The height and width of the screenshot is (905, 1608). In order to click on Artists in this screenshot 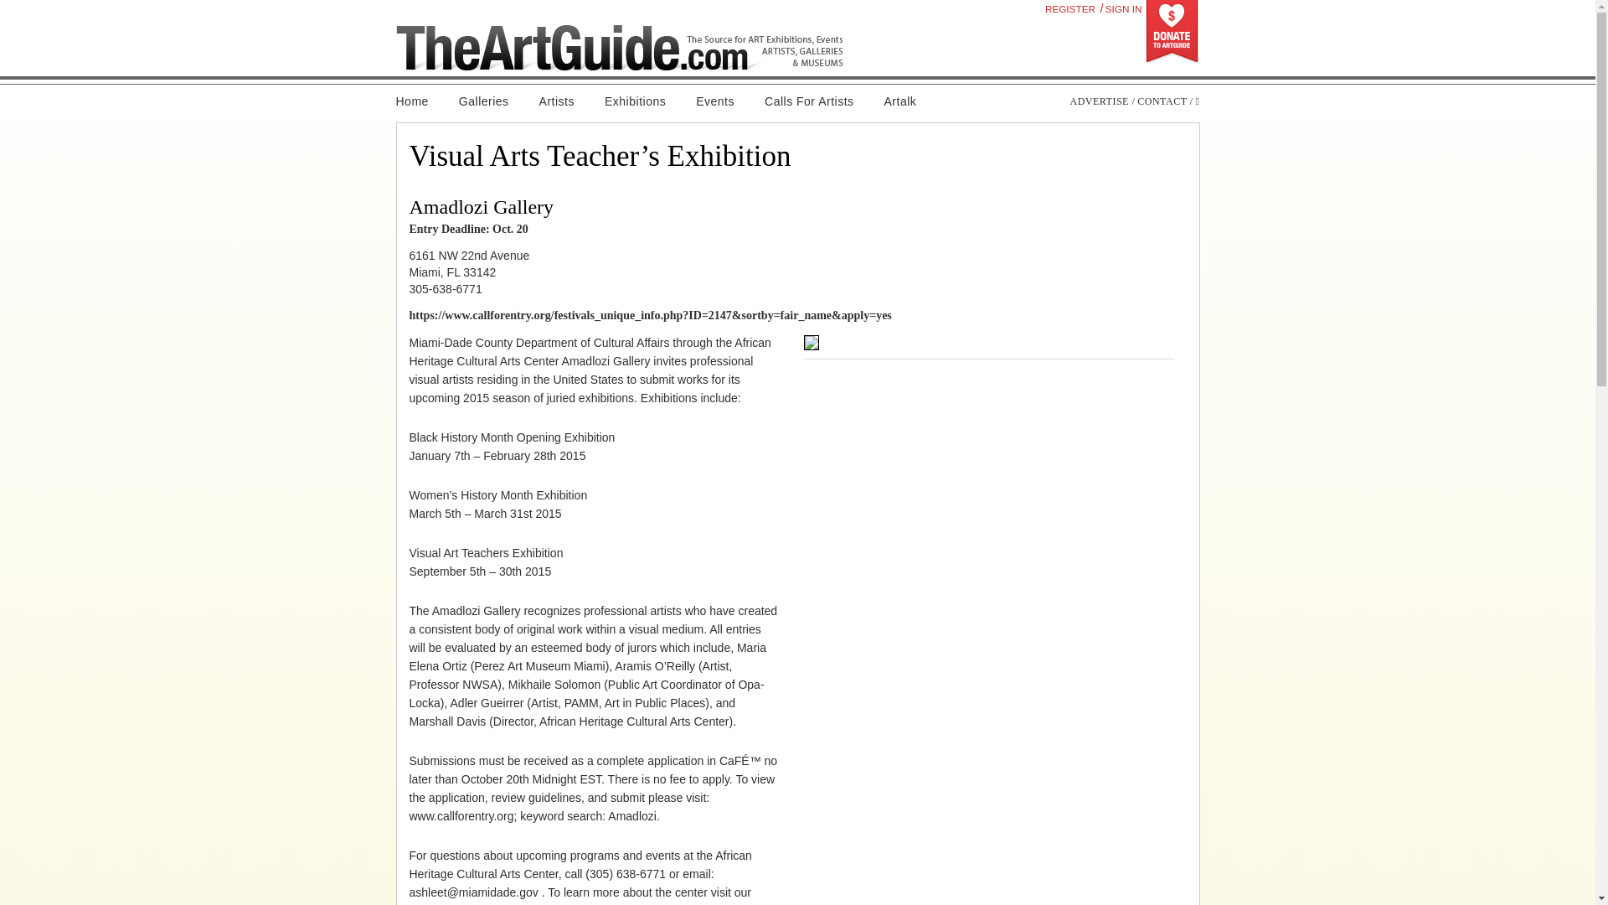, I will do `click(556, 101)`.